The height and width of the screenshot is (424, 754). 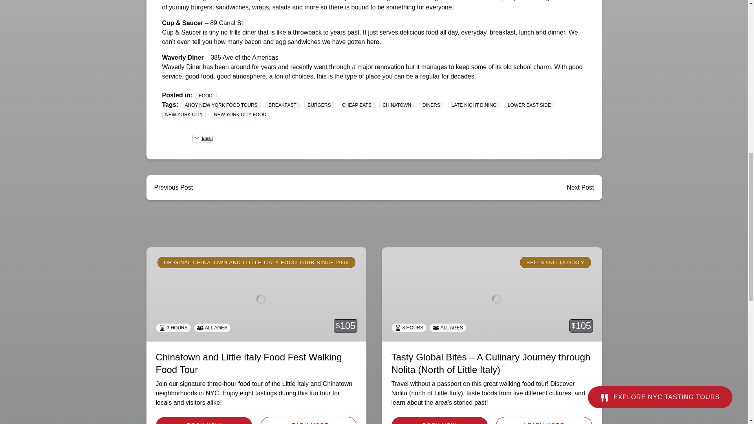 What do you see at coordinates (184, 115) in the screenshot?
I see `NEW YORK CITY` at bounding box center [184, 115].